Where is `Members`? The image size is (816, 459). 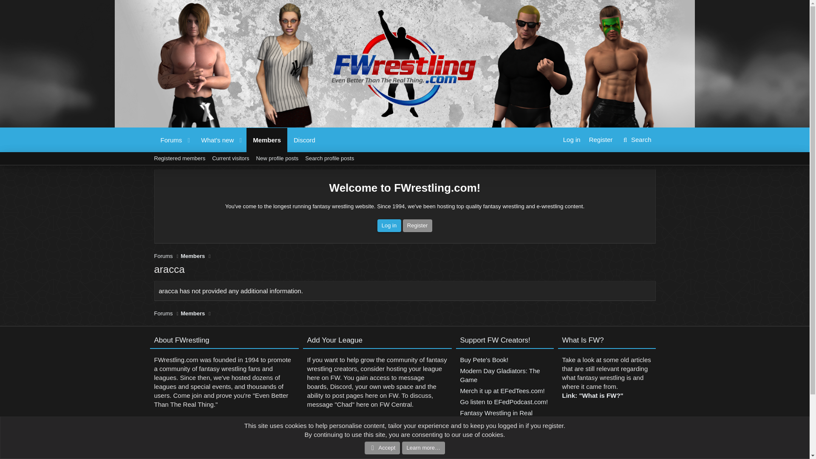 Members is located at coordinates (237, 150).